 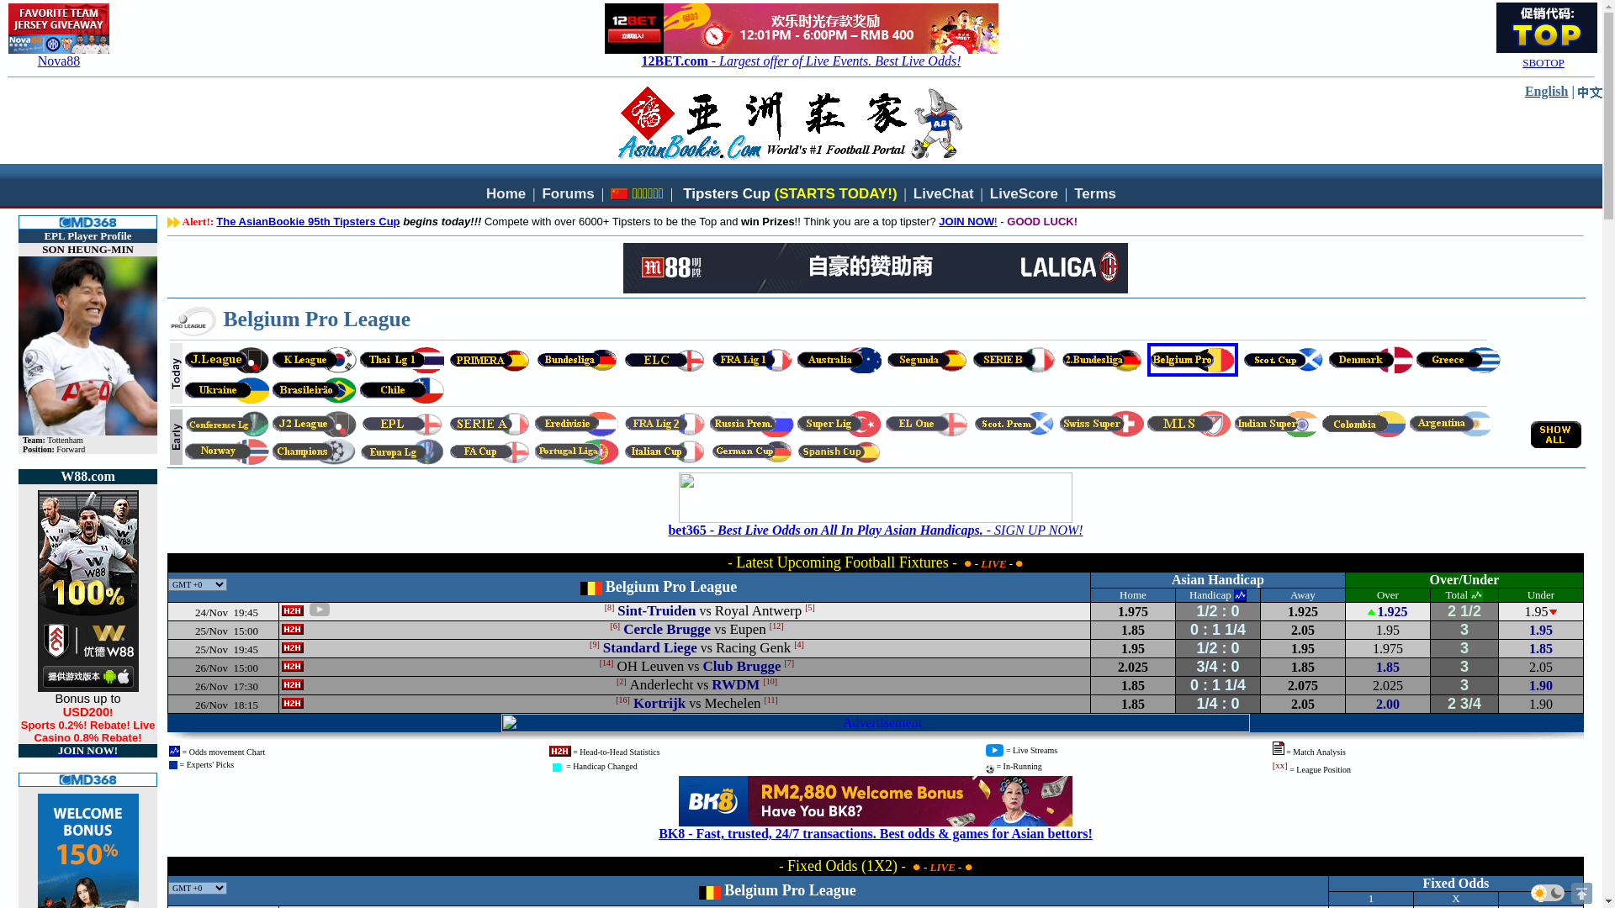 What do you see at coordinates (1464, 649) in the screenshot?
I see `3` at bounding box center [1464, 649].